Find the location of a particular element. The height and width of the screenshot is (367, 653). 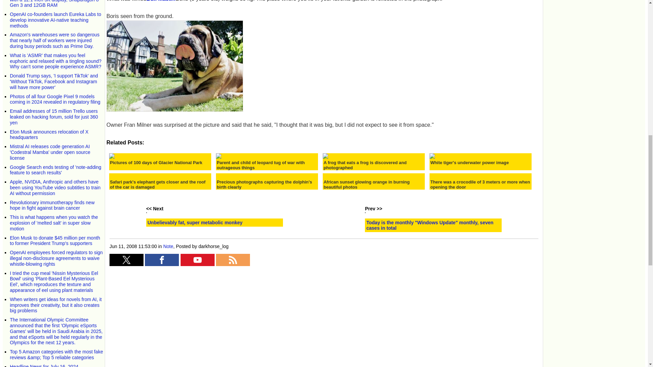

White tiger's underwater power image is located at coordinates (469, 162).